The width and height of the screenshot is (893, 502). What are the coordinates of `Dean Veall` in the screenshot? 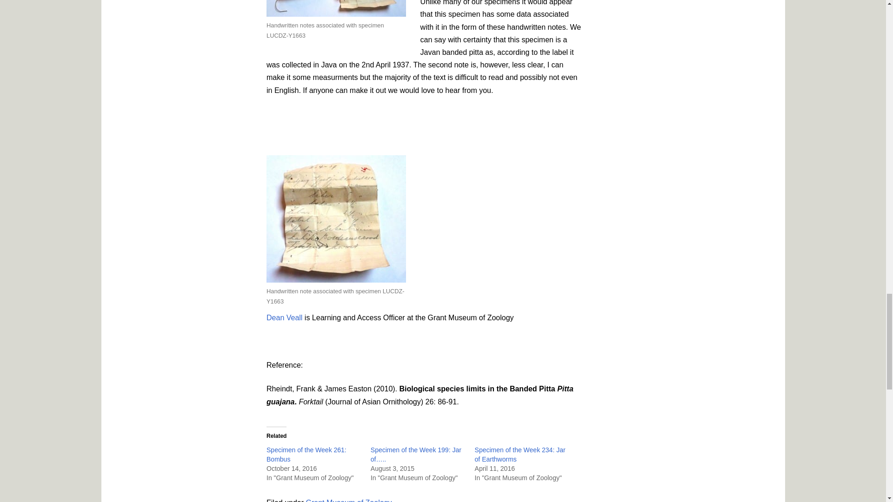 It's located at (284, 318).